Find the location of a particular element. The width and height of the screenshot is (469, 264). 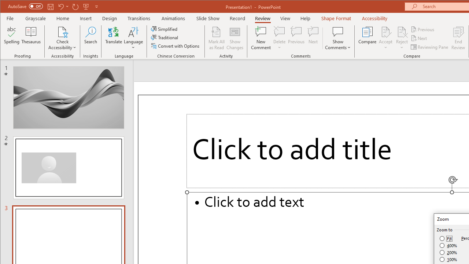

Thesaurus... is located at coordinates (31, 38).